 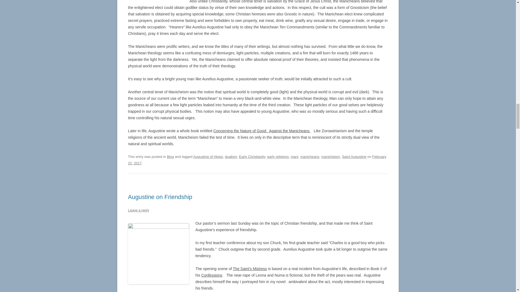 What do you see at coordinates (295, 157) in the screenshot?
I see `mani` at bounding box center [295, 157].